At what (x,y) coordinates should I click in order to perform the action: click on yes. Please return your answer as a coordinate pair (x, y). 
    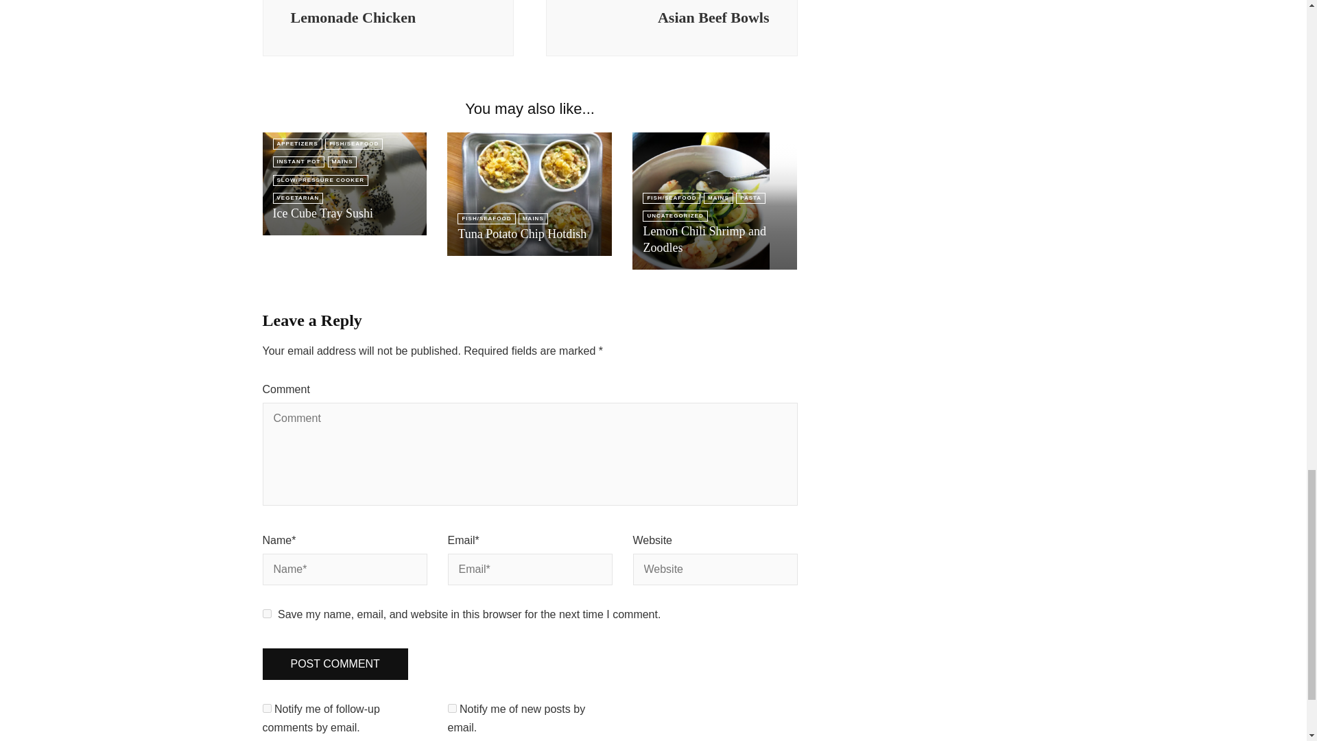
    Looking at the image, I should click on (266, 613).